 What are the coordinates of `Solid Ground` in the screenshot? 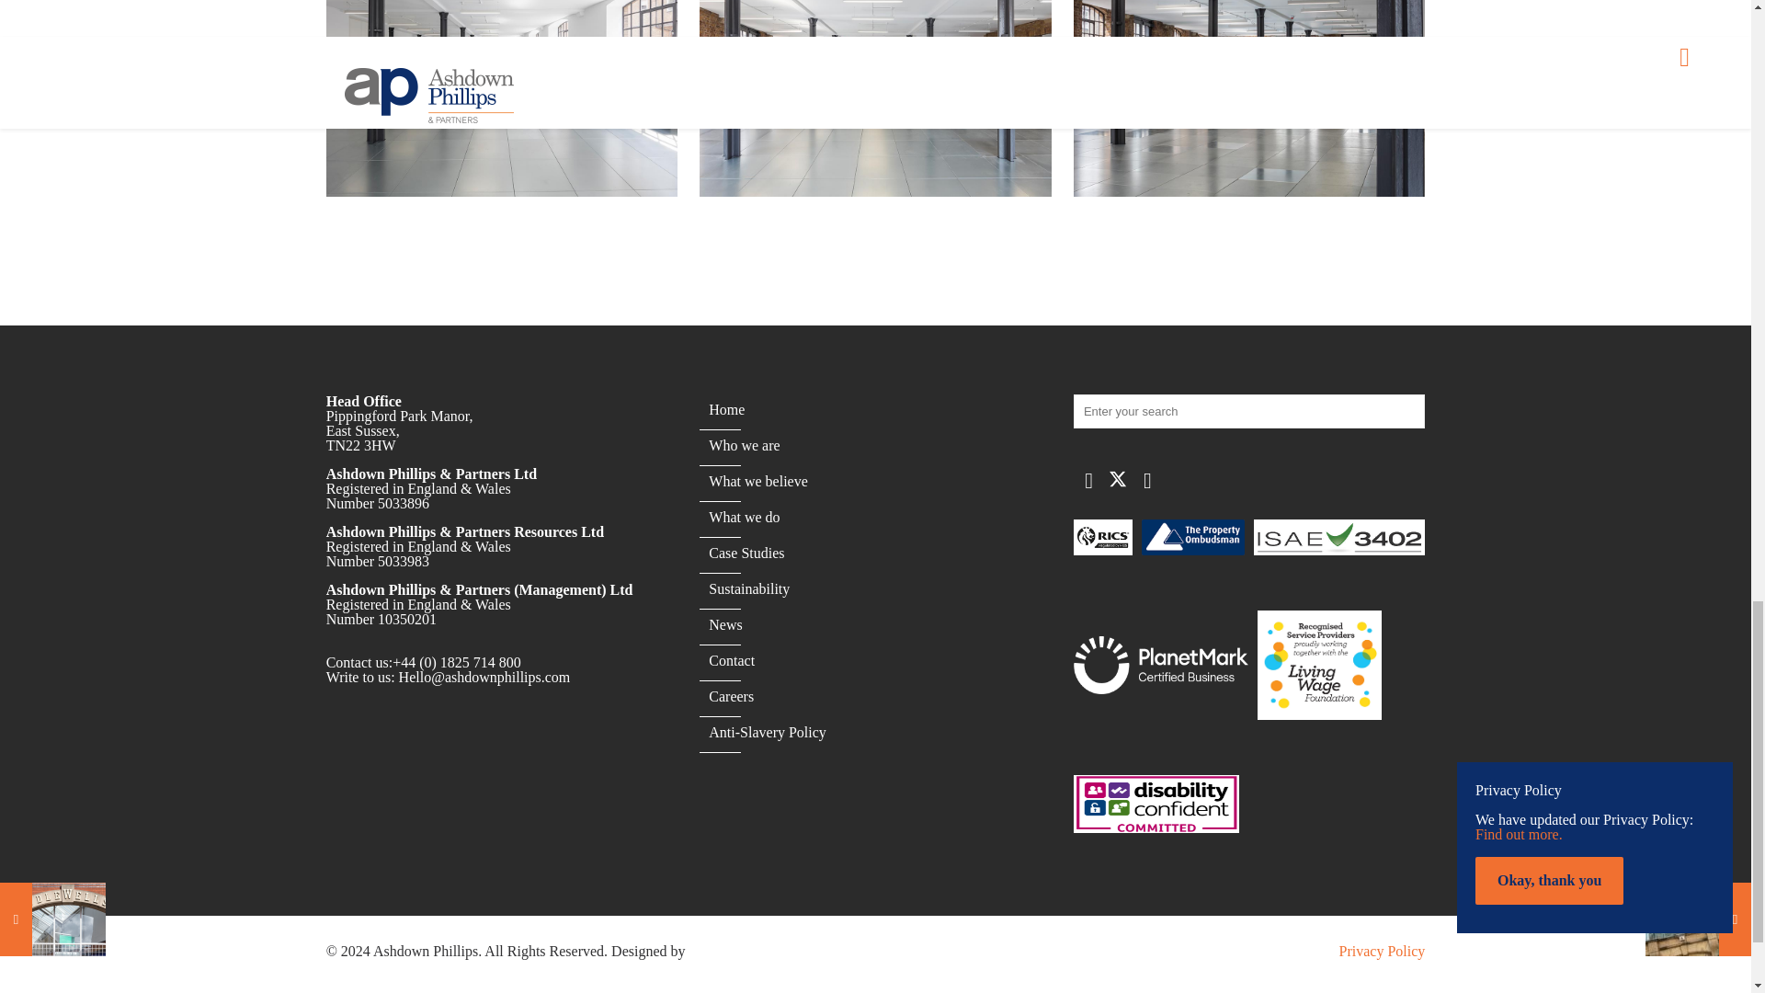 It's located at (730, 950).